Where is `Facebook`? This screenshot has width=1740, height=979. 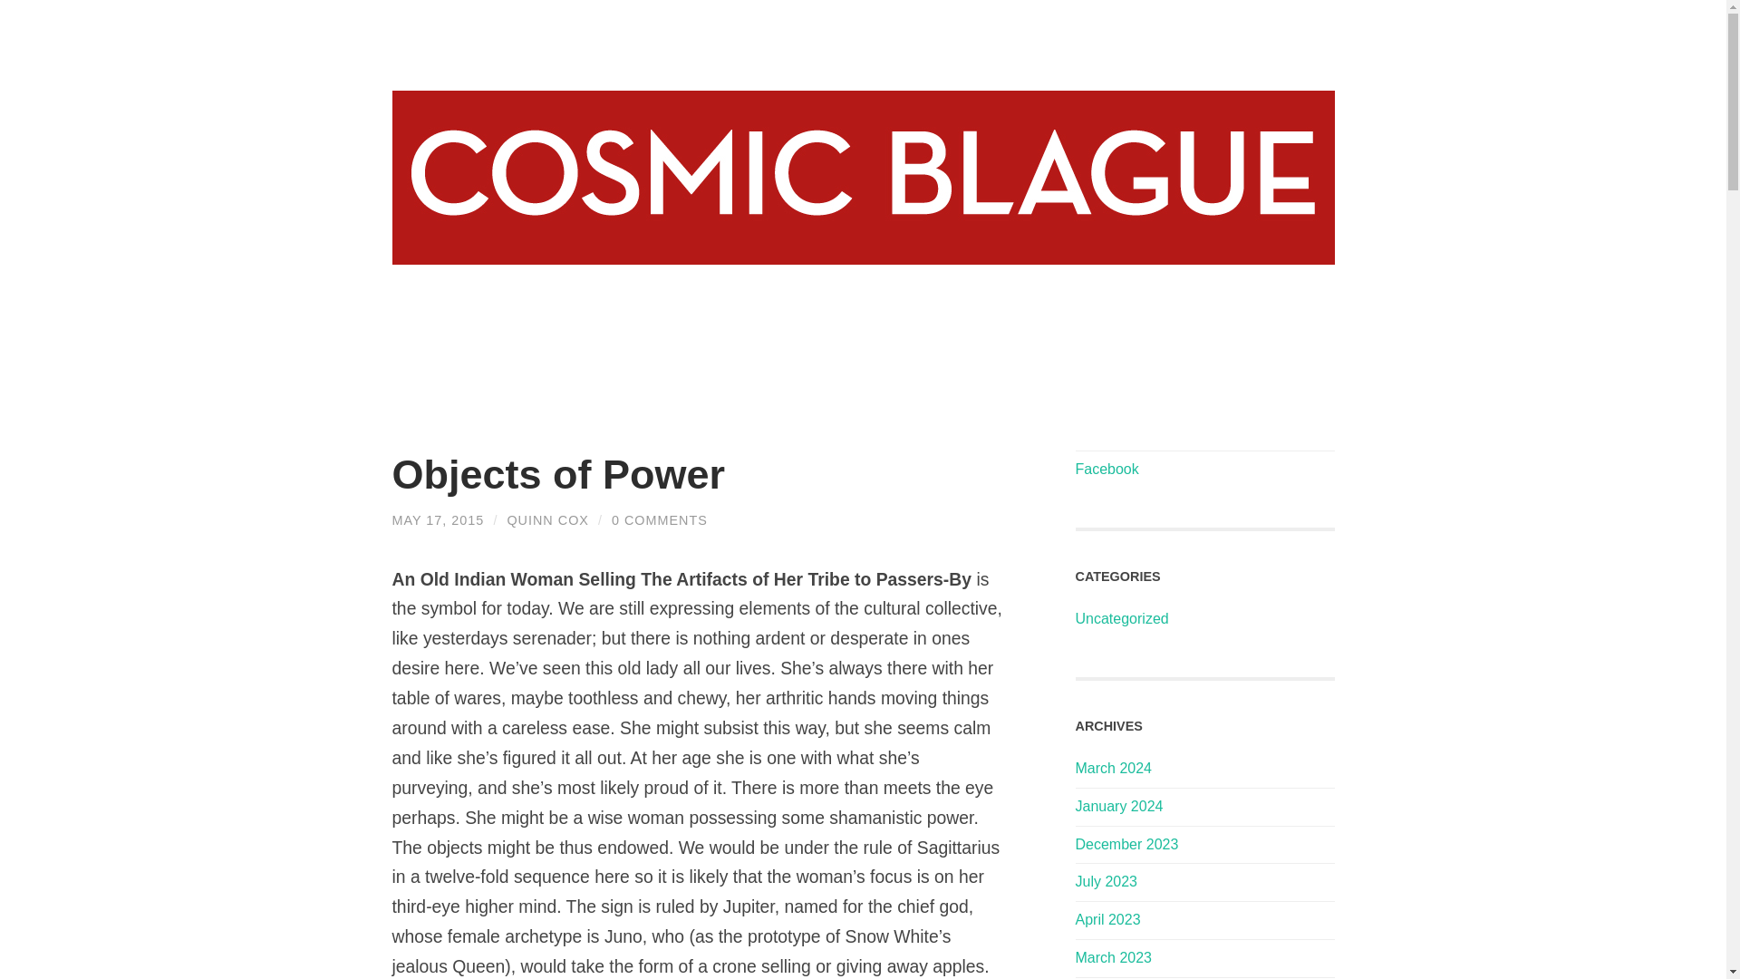
Facebook is located at coordinates (1106, 468).